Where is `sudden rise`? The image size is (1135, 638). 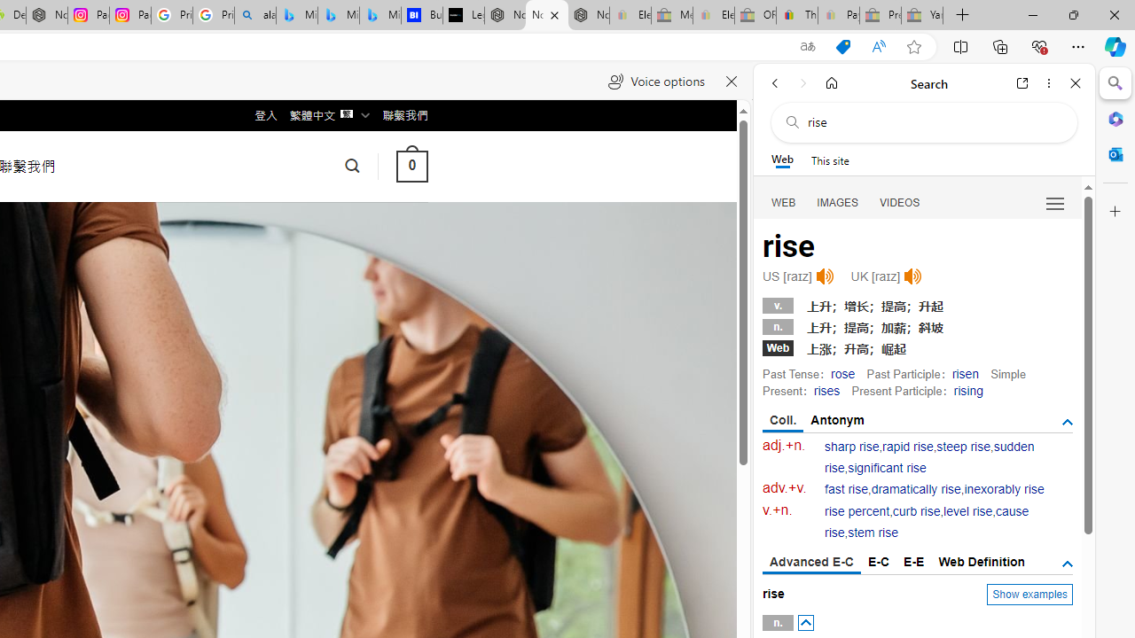 sudden rise is located at coordinates (929, 457).